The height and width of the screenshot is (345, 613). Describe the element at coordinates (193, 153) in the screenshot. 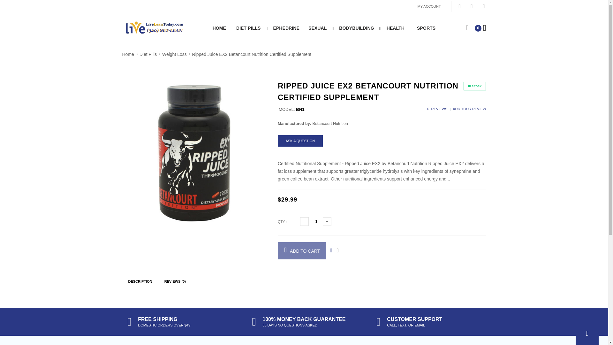

I see `Ripped Juice EX2 Betancourt Nutrition Certified Supplement` at that location.